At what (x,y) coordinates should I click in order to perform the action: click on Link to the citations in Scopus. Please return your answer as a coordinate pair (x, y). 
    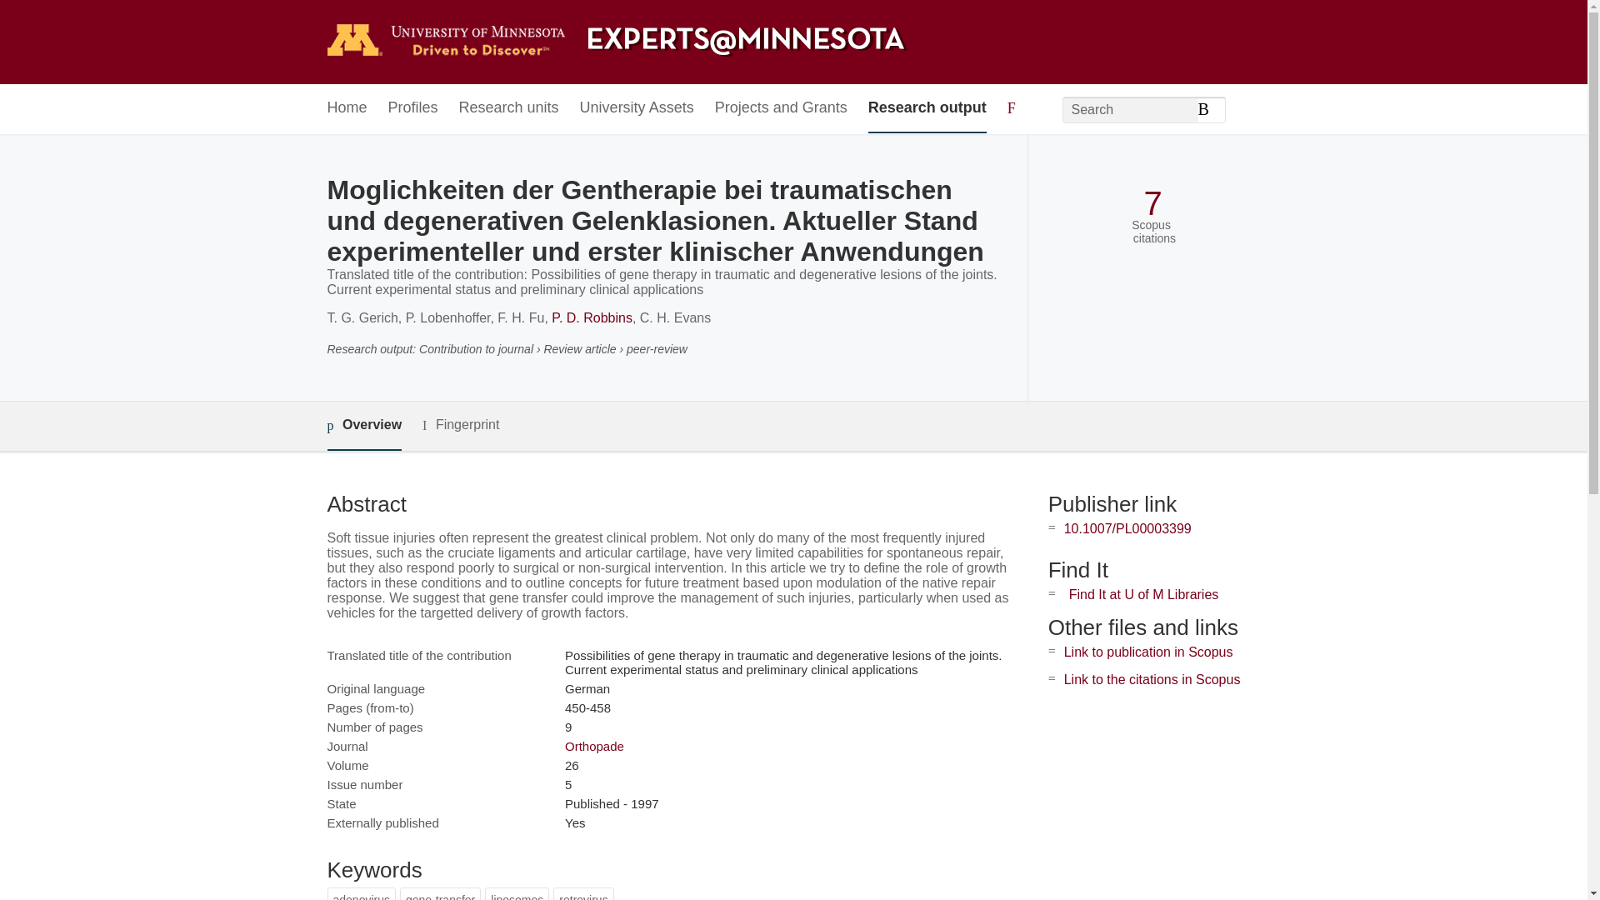
    Looking at the image, I should click on (1152, 679).